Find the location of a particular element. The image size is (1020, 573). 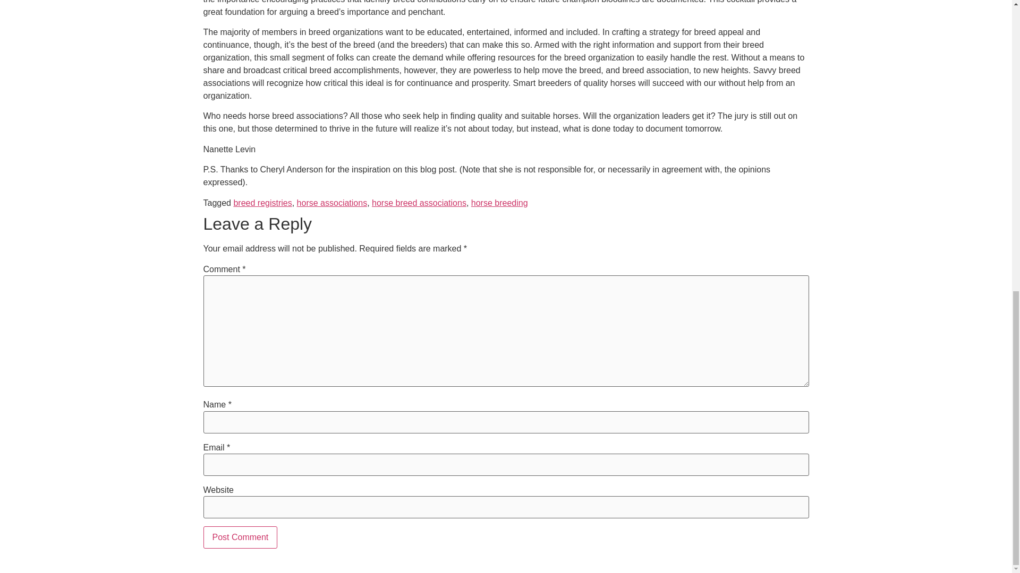

horse associations is located at coordinates (331, 203).